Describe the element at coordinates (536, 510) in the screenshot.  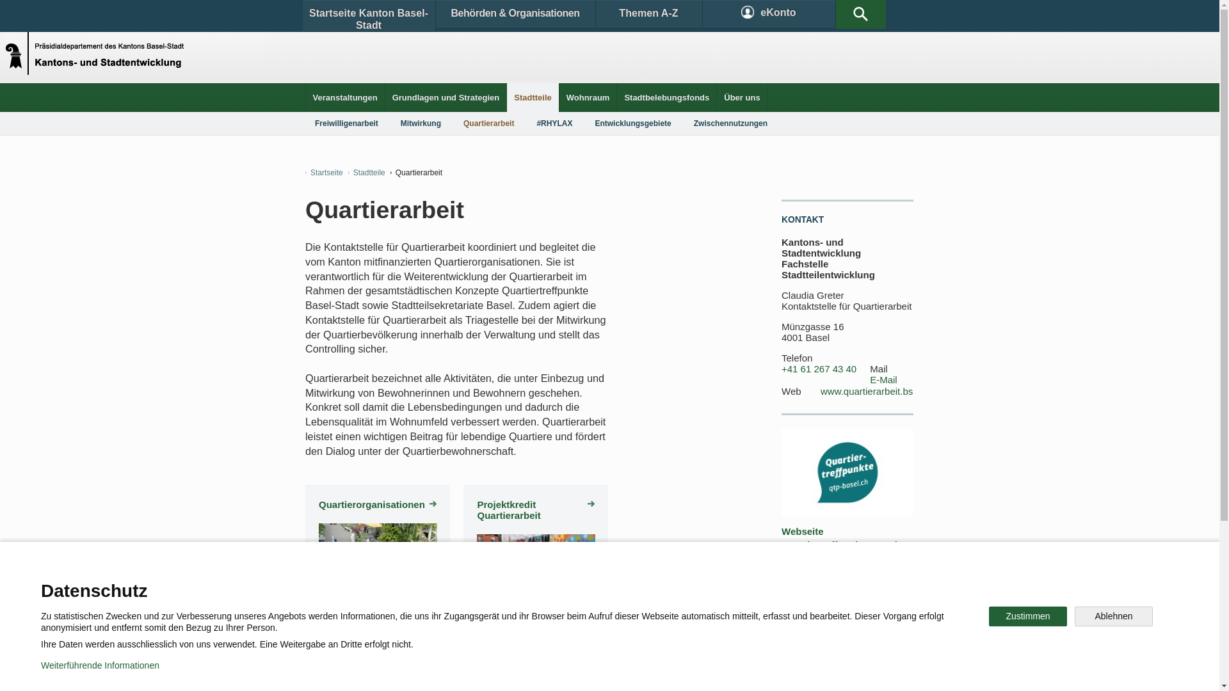
I see `Projektkredit Quartierarbeit` at that location.